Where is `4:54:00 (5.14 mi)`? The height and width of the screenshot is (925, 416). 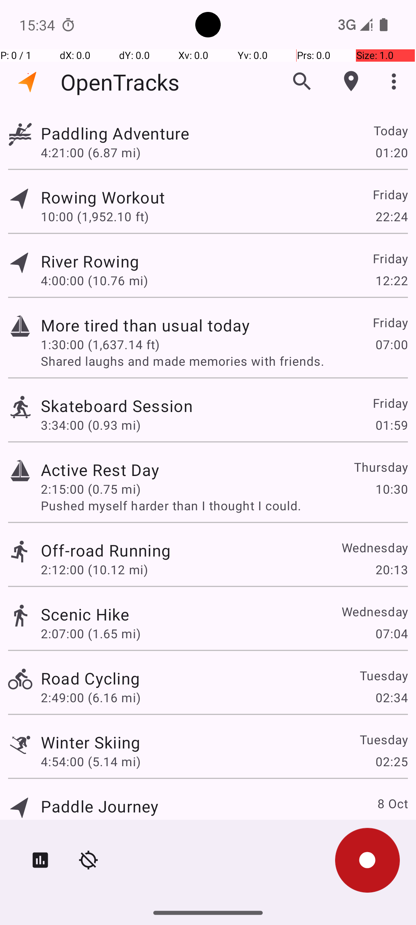 4:54:00 (5.14 mi) is located at coordinates (91, 762).